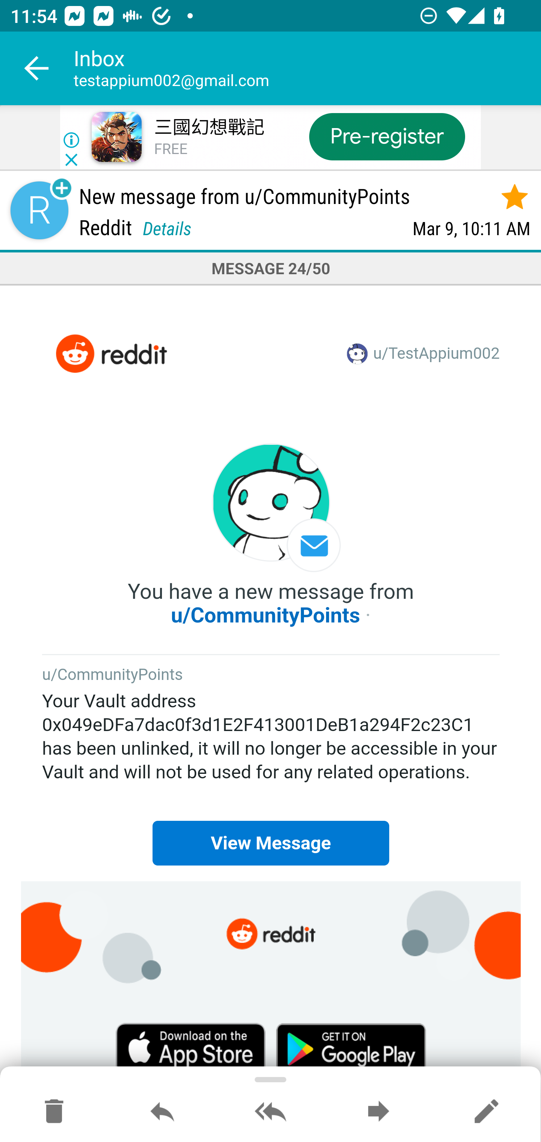  What do you see at coordinates (378, 1112) in the screenshot?
I see `Forward` at bounding box center [378, 1112].